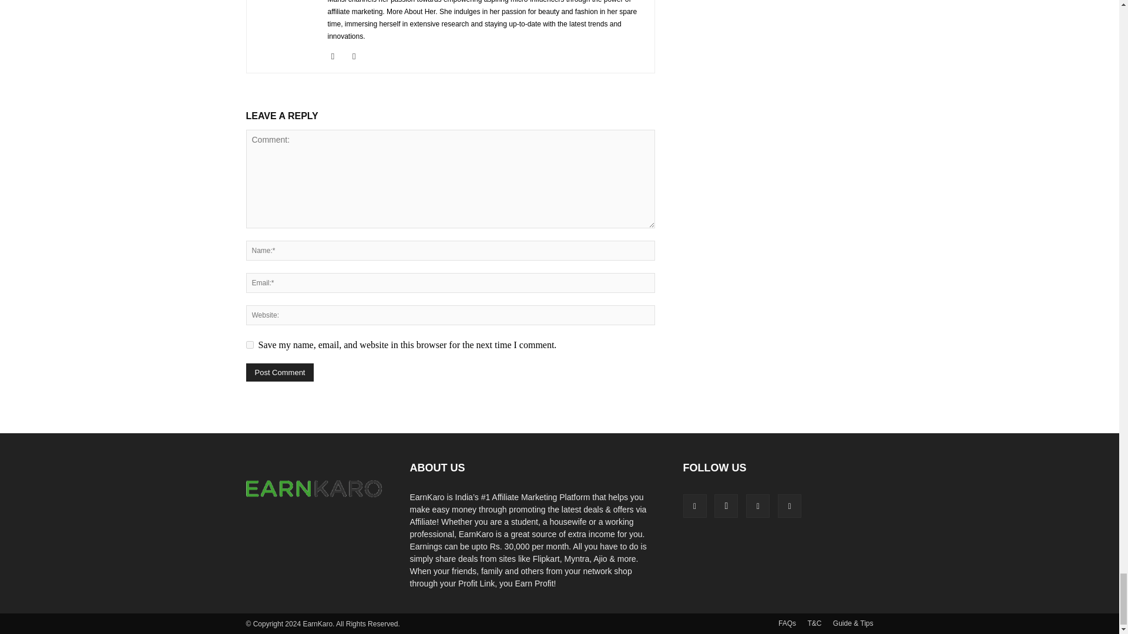 This screenshot has height=634, width=1128. I want to click on Mail, so click(358, 56).